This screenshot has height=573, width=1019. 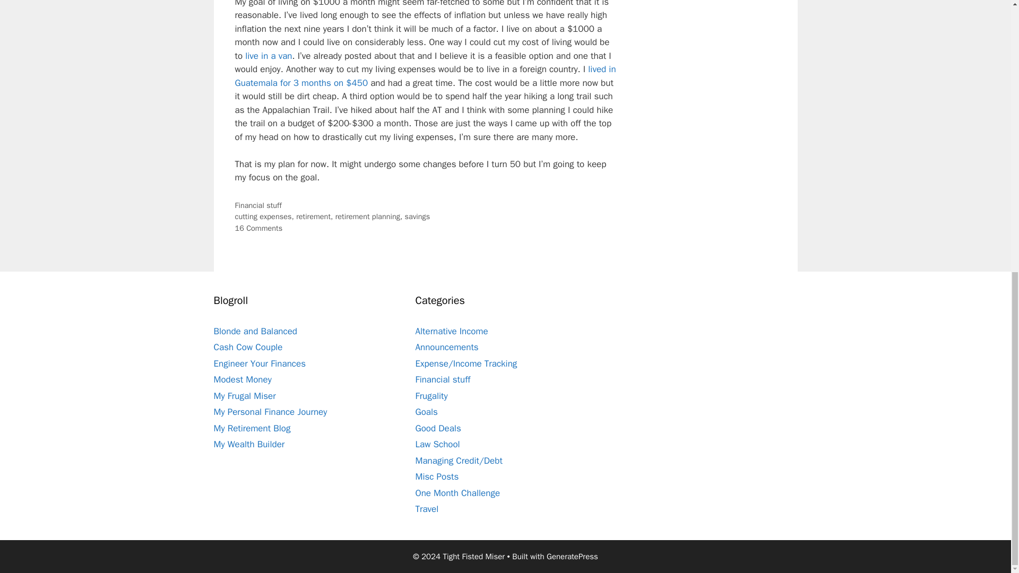 I want to click on Alternative Income, so click(x=451, y=331).